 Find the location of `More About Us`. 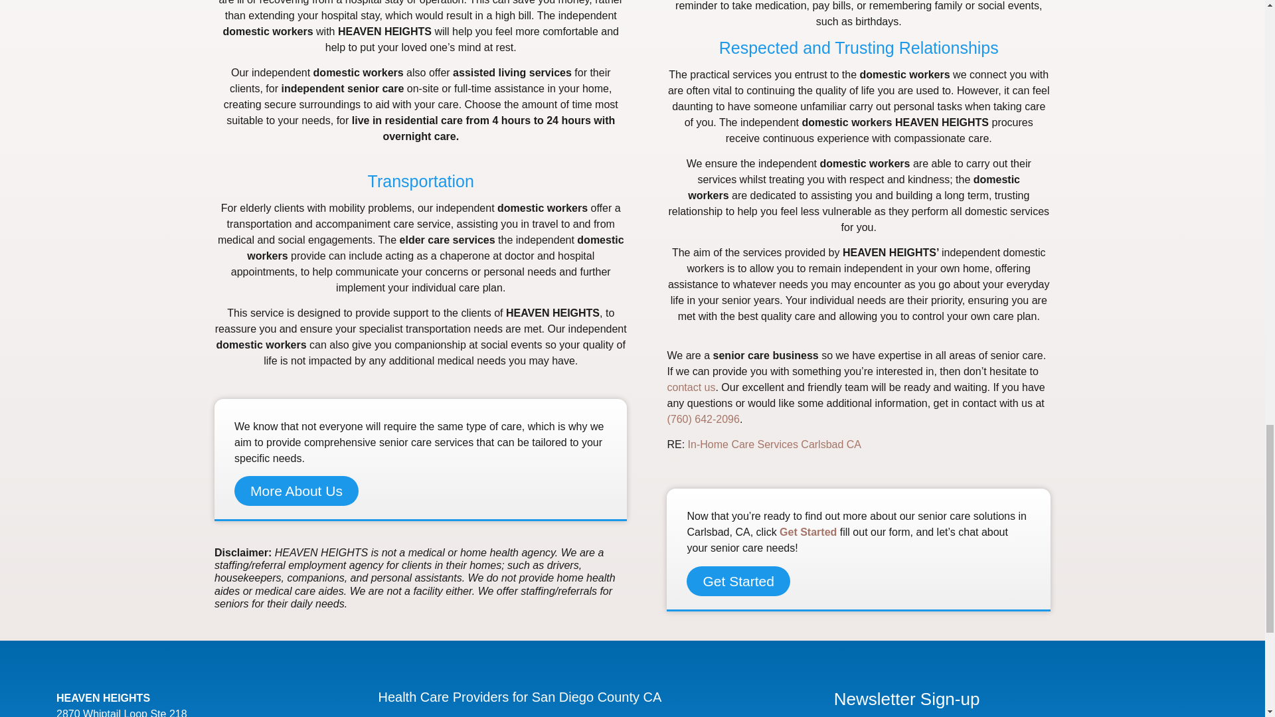

More About Us is located at coordinates (296, 491).